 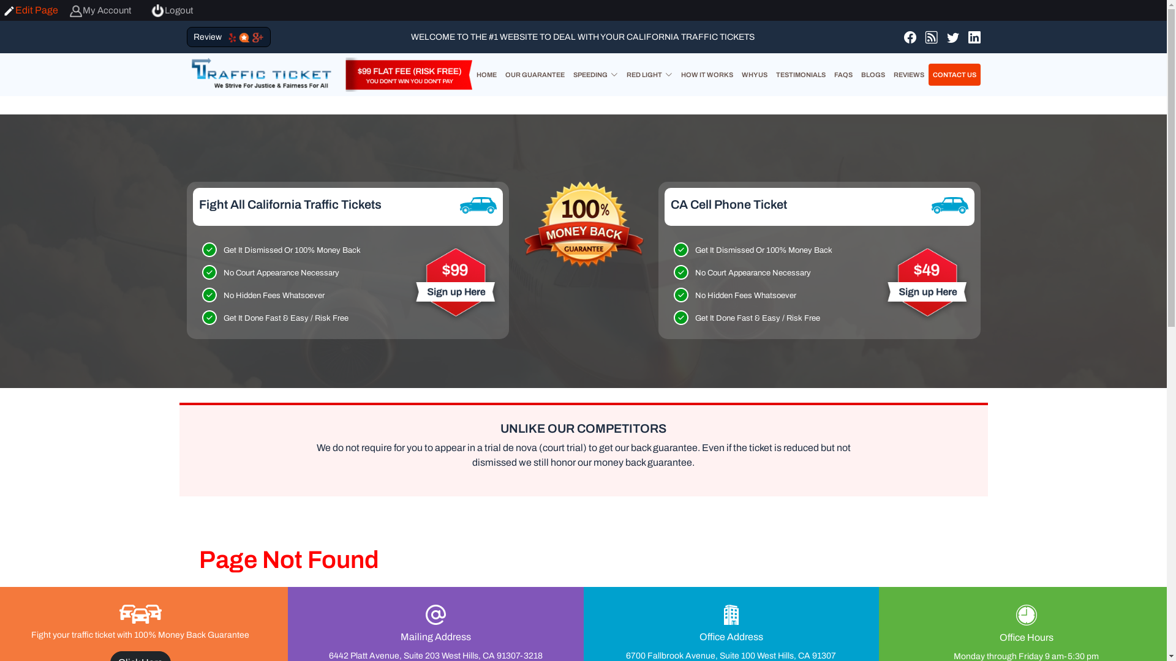 I want to click on OUR GUARANTEE, so click(x=535, y=75).